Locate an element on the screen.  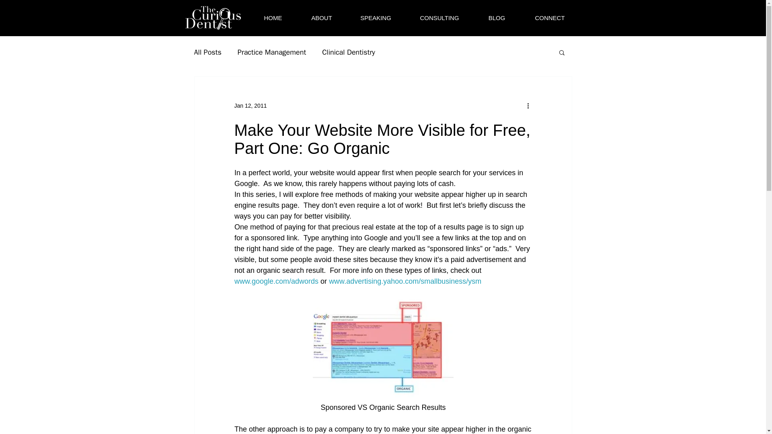
BLOG is located at coordinates (497, 18).